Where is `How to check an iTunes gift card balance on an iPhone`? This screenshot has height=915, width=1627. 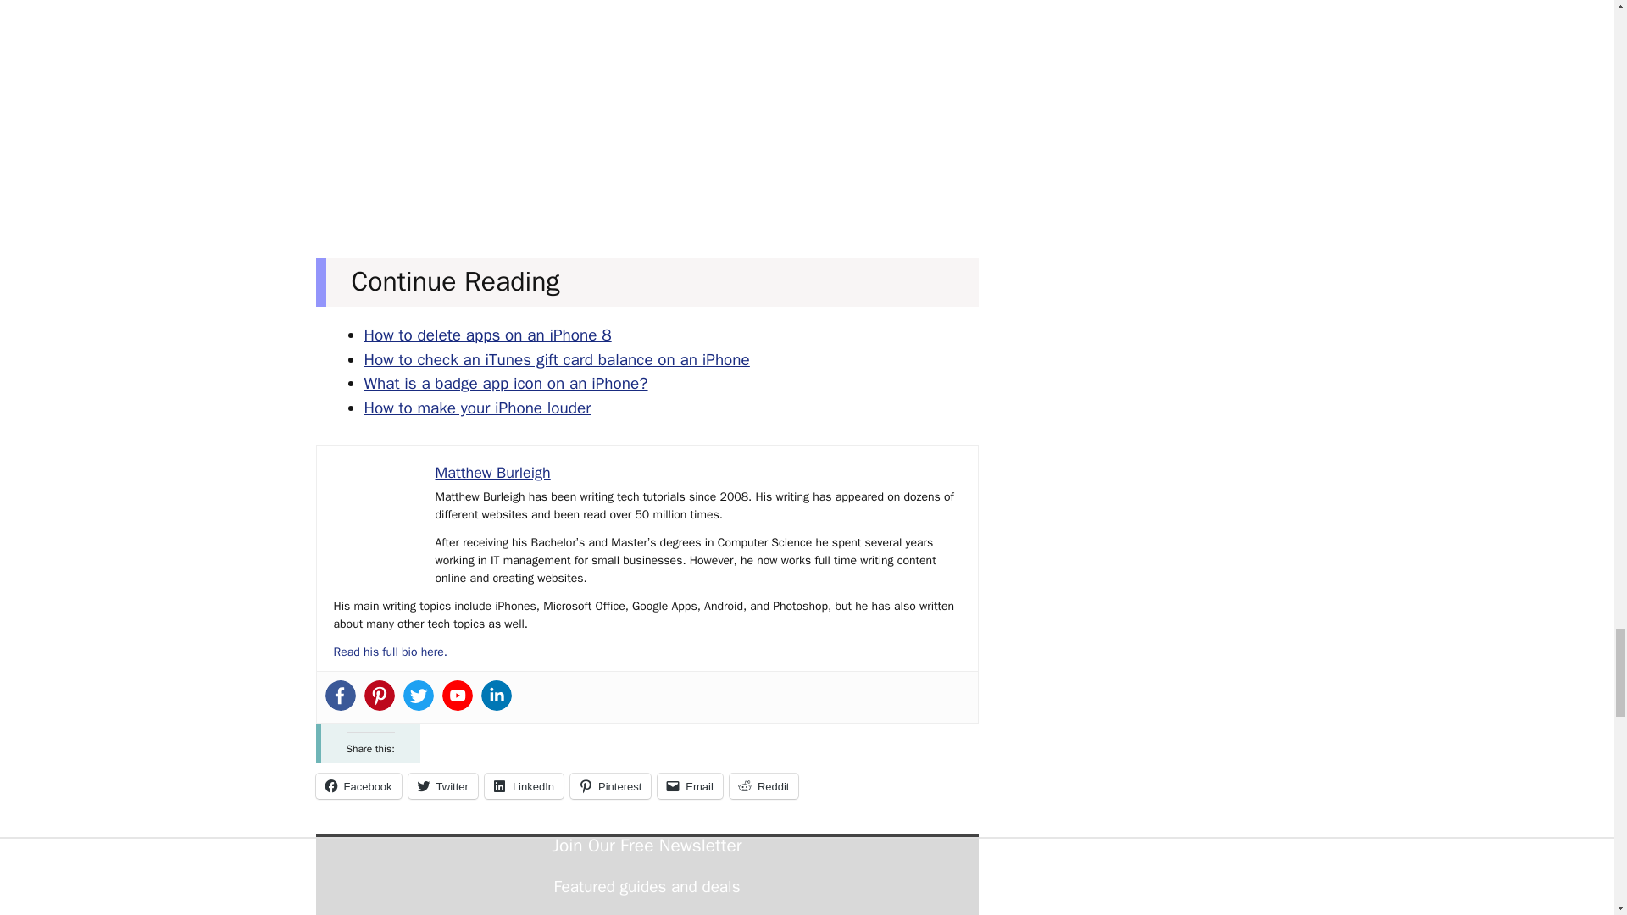
How to check an iTunes gift card balance on an iPhone is located at coordinates (558, 359).